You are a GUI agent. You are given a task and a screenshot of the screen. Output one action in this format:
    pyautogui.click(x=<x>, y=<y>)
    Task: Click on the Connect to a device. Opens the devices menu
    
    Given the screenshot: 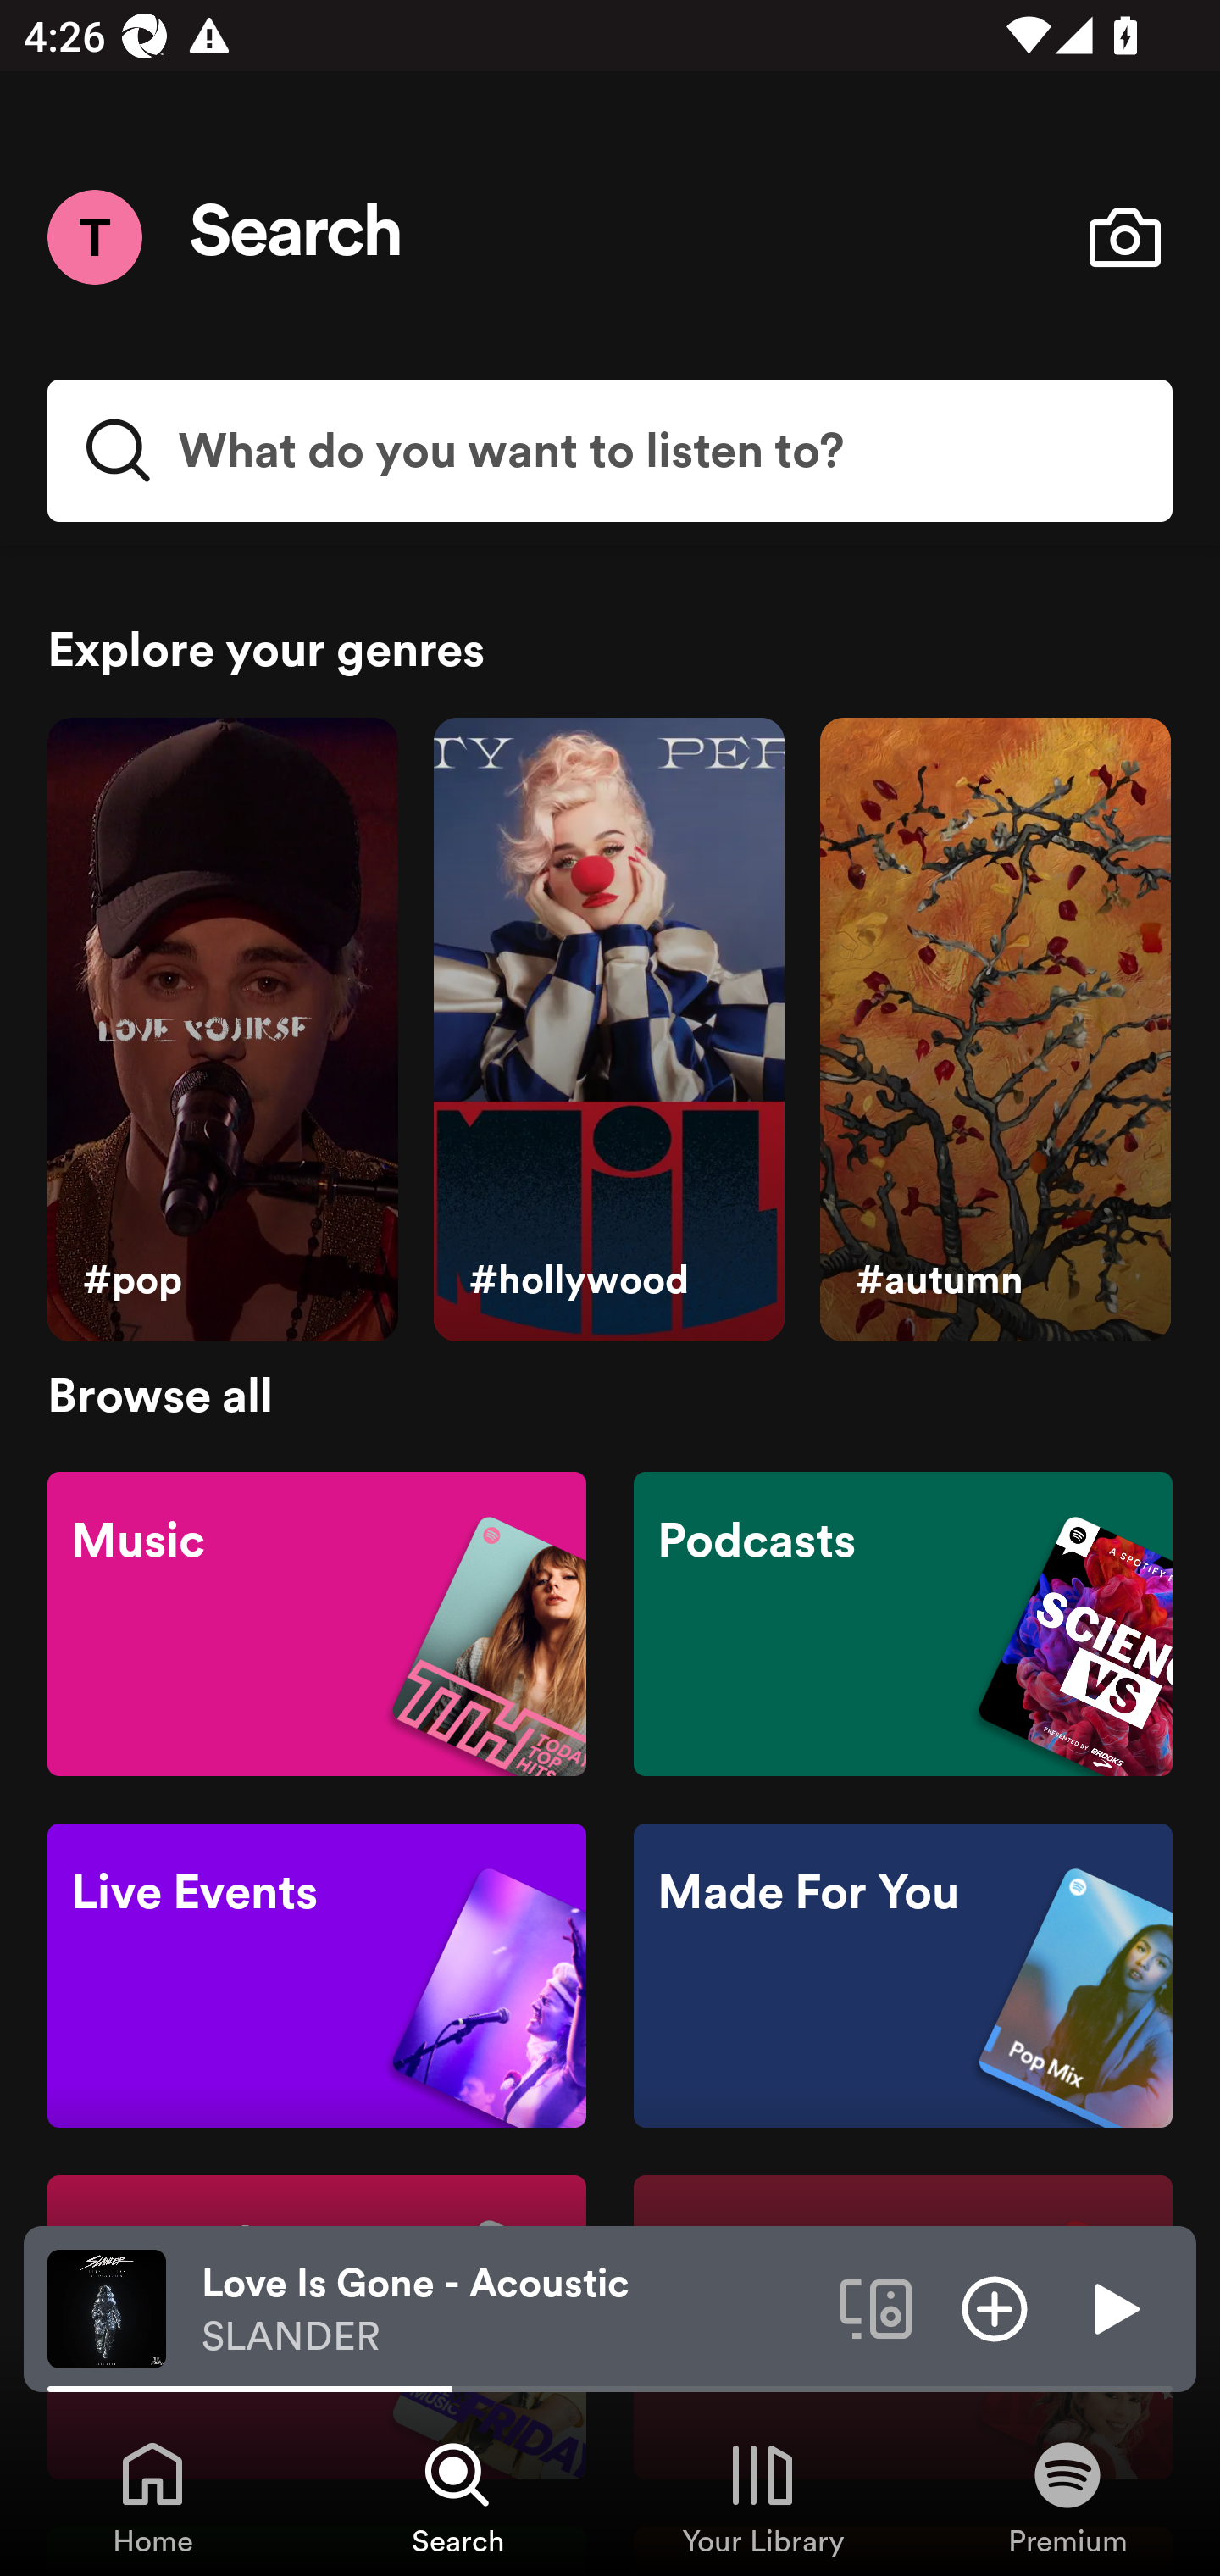 What is the action you would take?
    pyautogui.click(x=876, y=2307)
    